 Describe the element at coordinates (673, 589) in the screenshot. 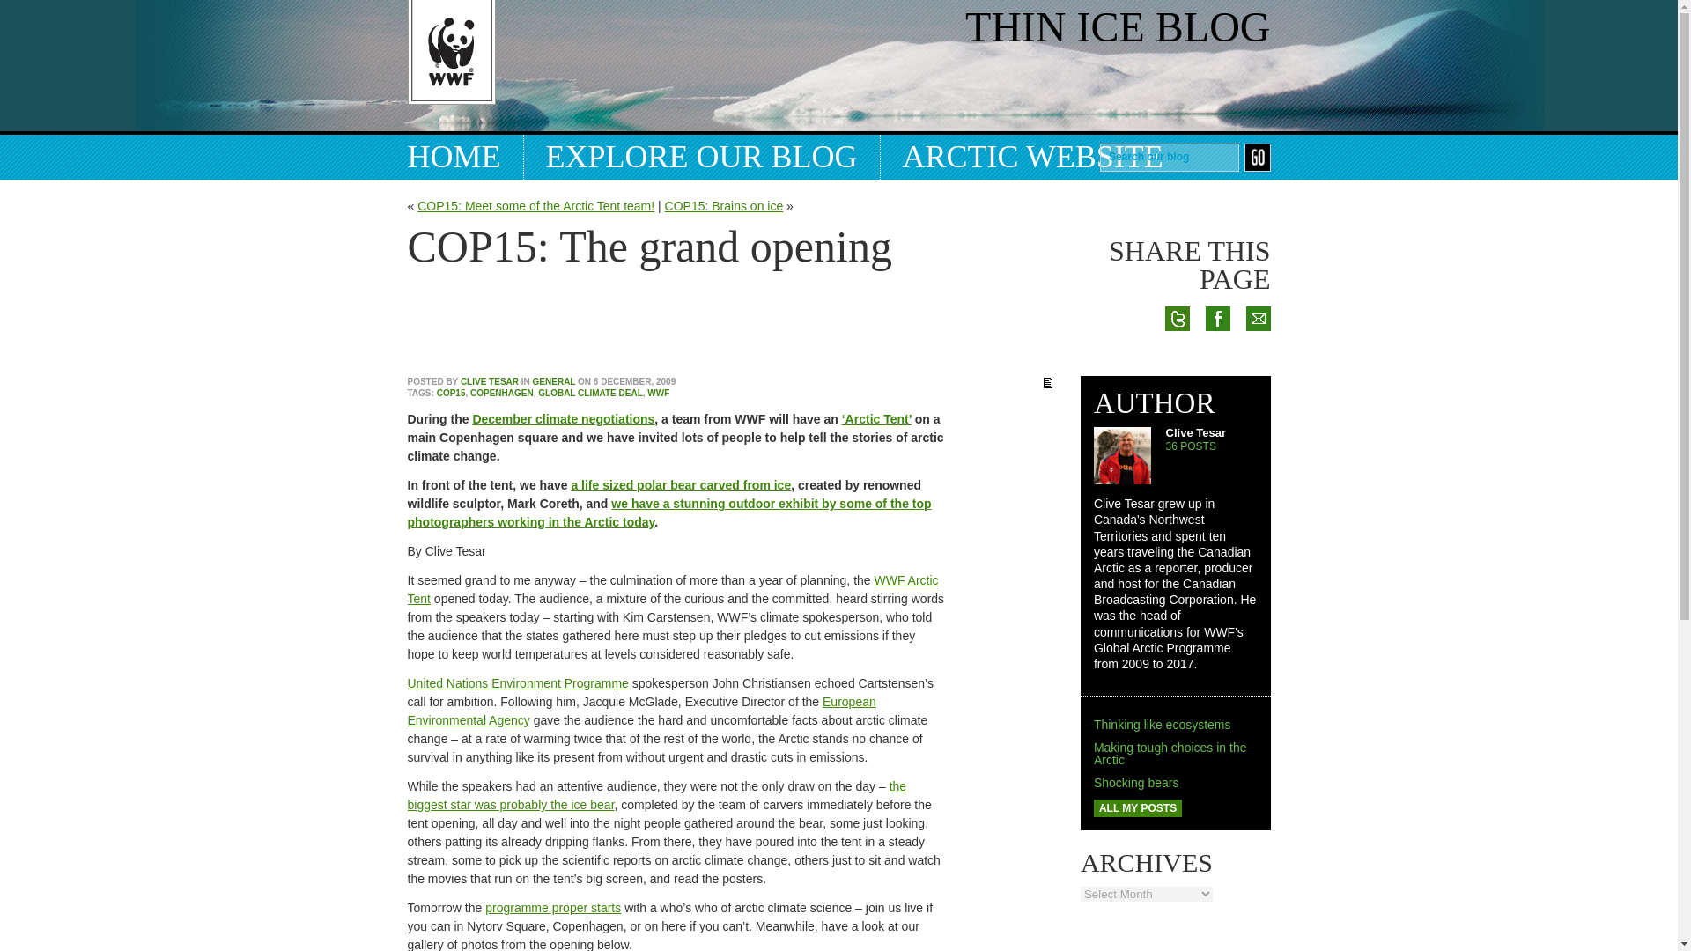

I see `WWF Arctic Tent` at that location.